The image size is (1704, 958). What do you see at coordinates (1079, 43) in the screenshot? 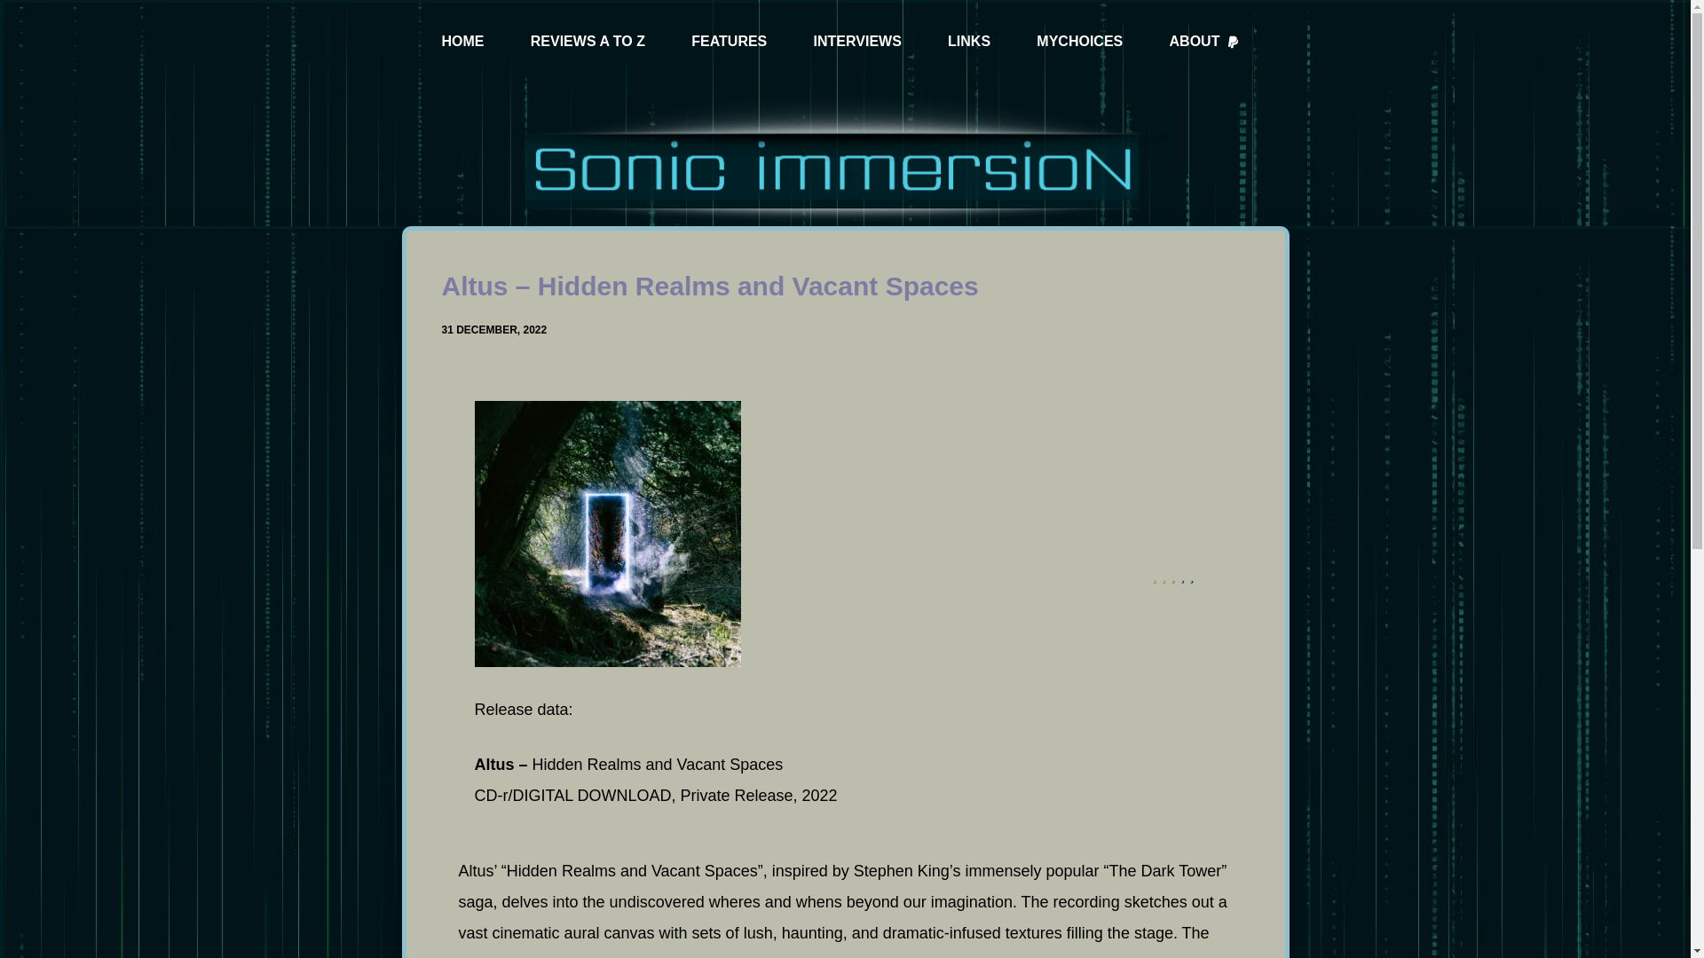
I see `MYCHOICES` at bounding box center [1079, 43].